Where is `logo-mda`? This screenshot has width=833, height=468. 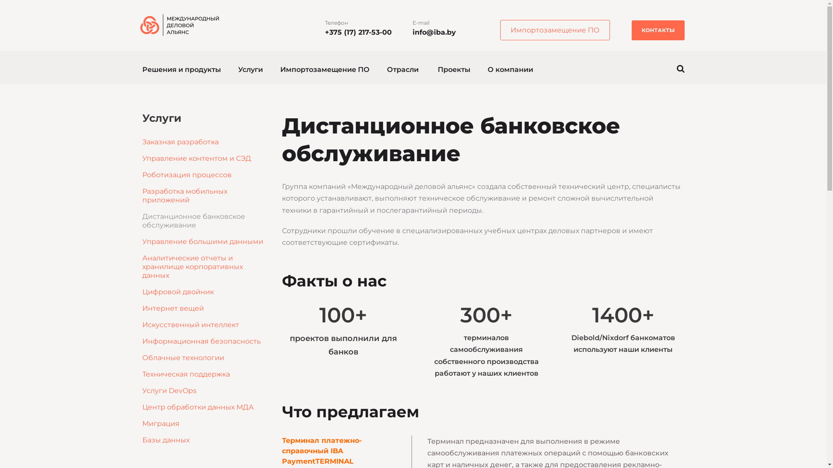
logo-mda is located at coordinates (181, 25).